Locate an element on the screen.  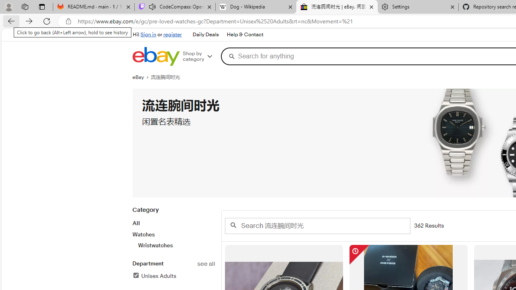
Unisex AdultsFilter Applied is located at coordinates (173, 276).